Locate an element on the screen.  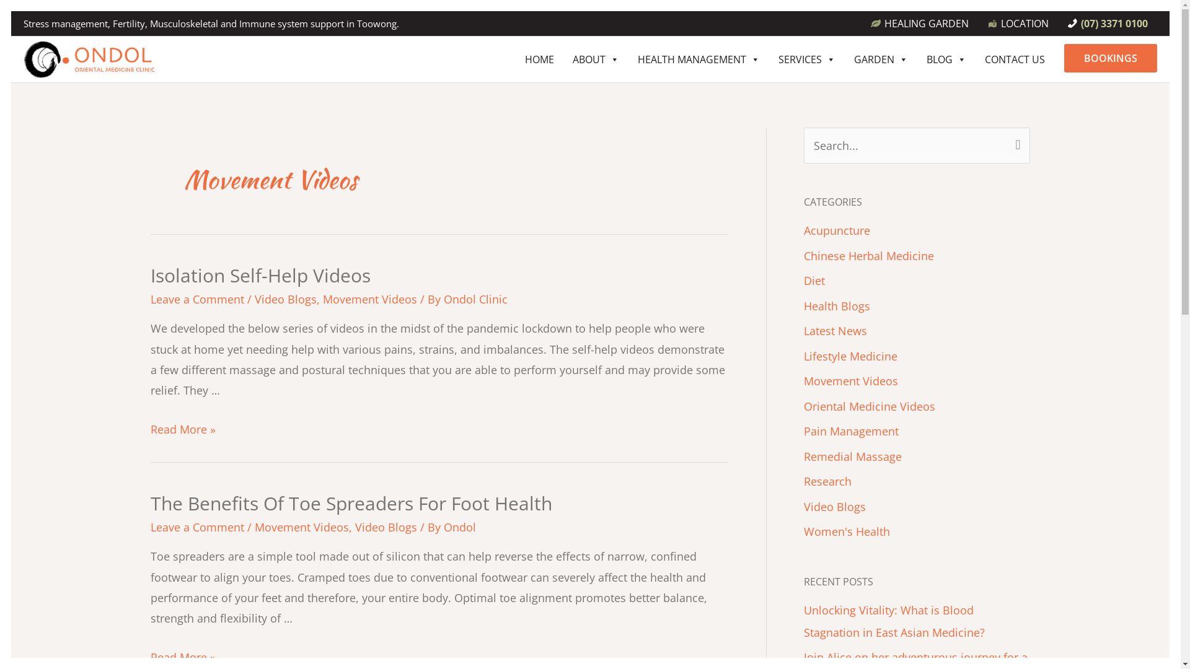
Movement Videos is located at coordinates (369, 299).